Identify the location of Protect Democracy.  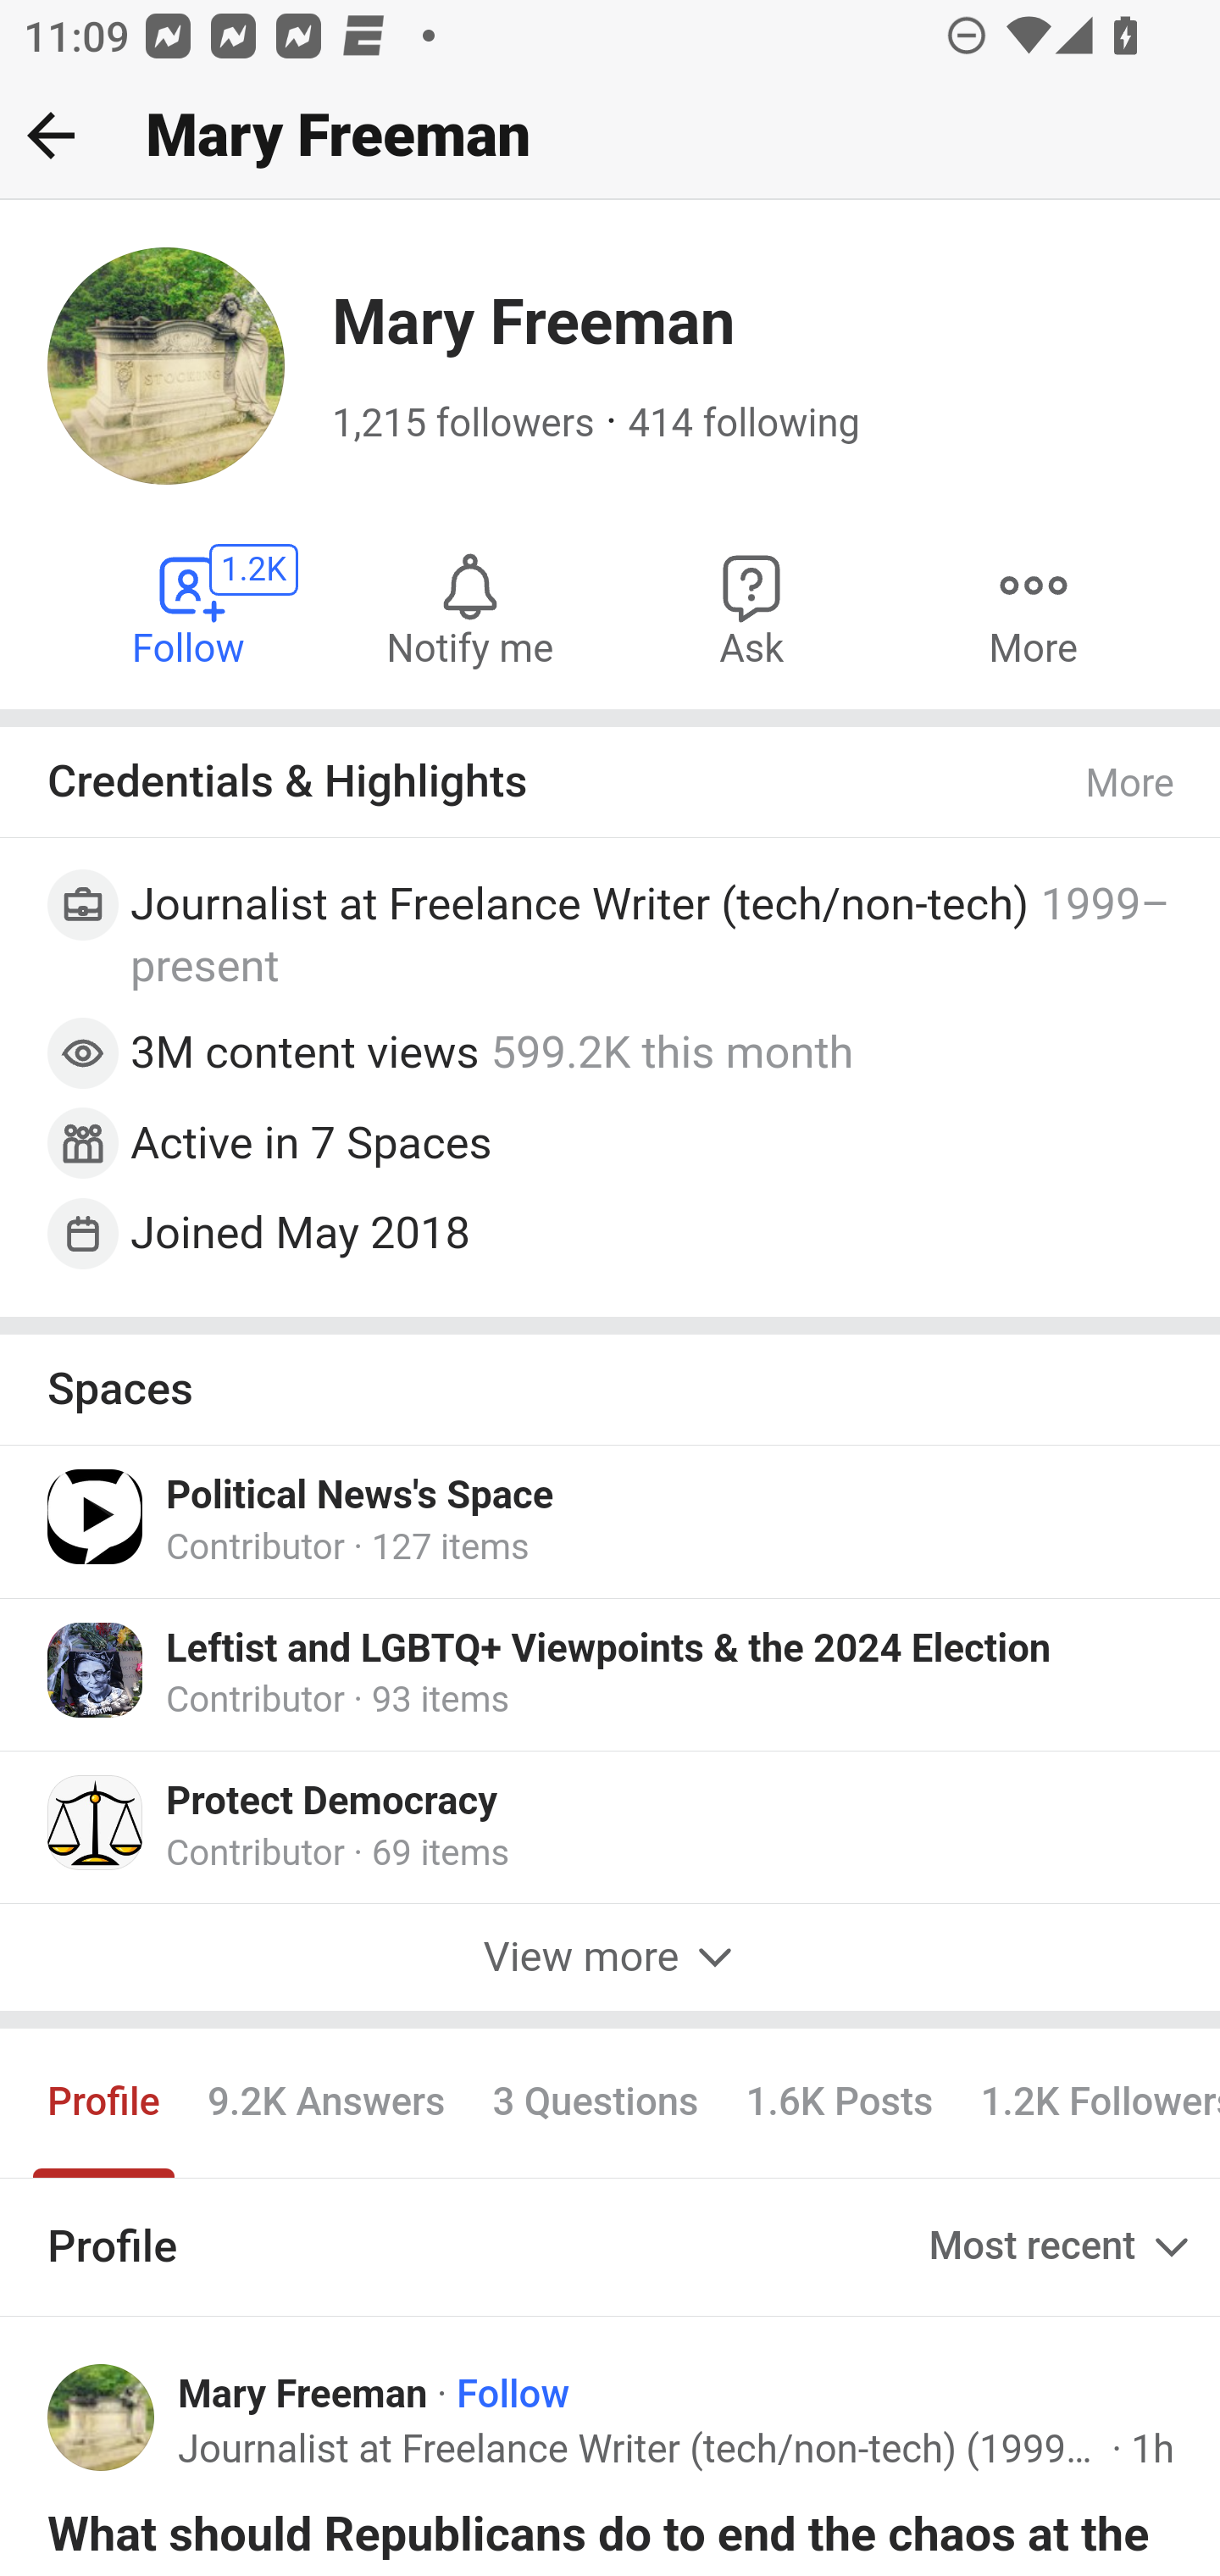
(331, 1802).